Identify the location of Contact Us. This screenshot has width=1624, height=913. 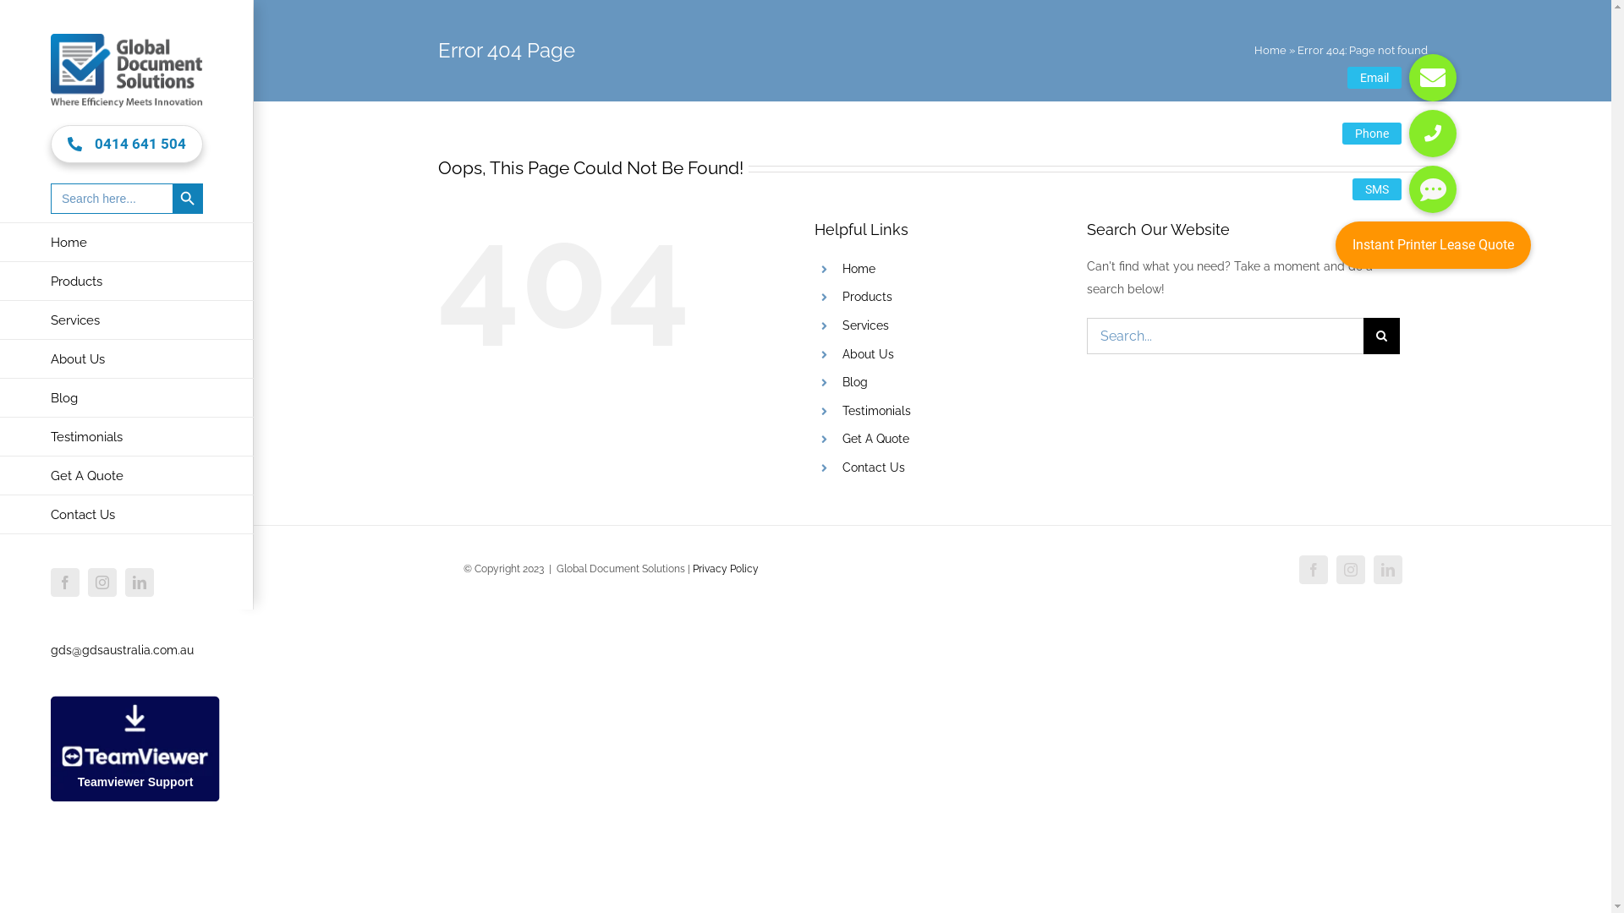
(127, 515).